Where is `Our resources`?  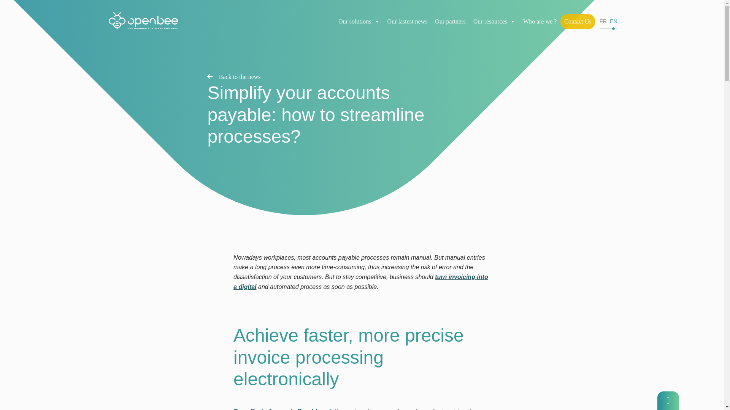
Our resources is located at coordinates (494, 21).